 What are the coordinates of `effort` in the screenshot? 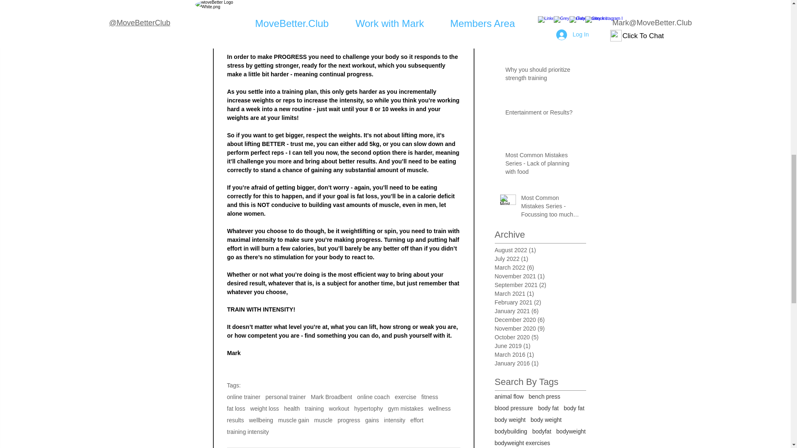 It's located at (417, 420).